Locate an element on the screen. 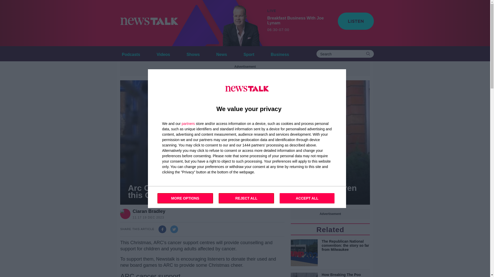 Image resolution: width=494 pixels, height=277 pixels. Podcasts is located at coordinates (131, 54).